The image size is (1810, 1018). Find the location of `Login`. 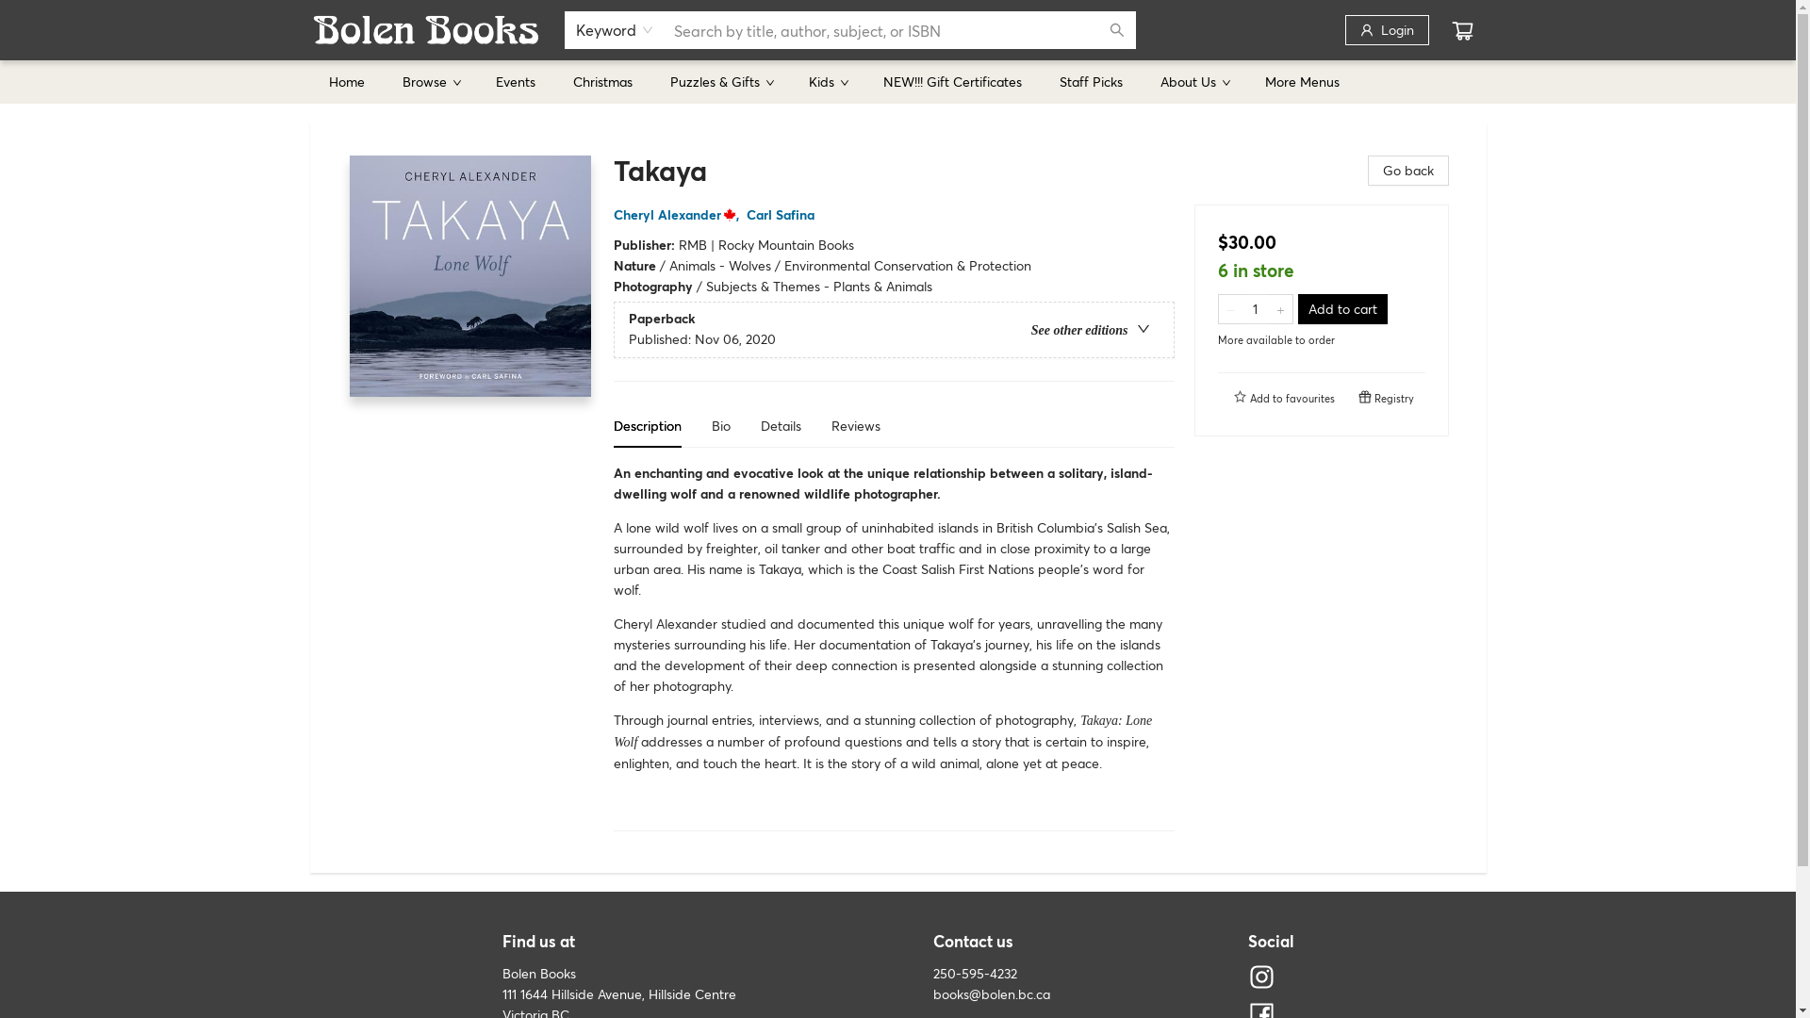

Login is located at coordinates (1386, 30).